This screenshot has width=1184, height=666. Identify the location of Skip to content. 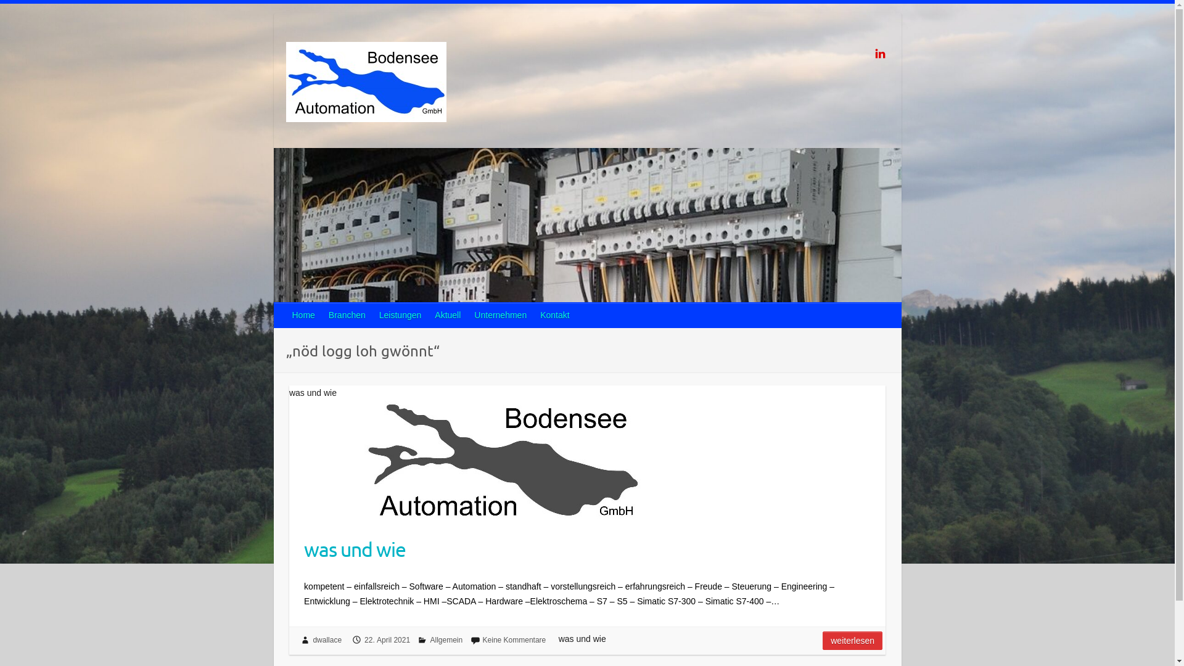
(0, 4).